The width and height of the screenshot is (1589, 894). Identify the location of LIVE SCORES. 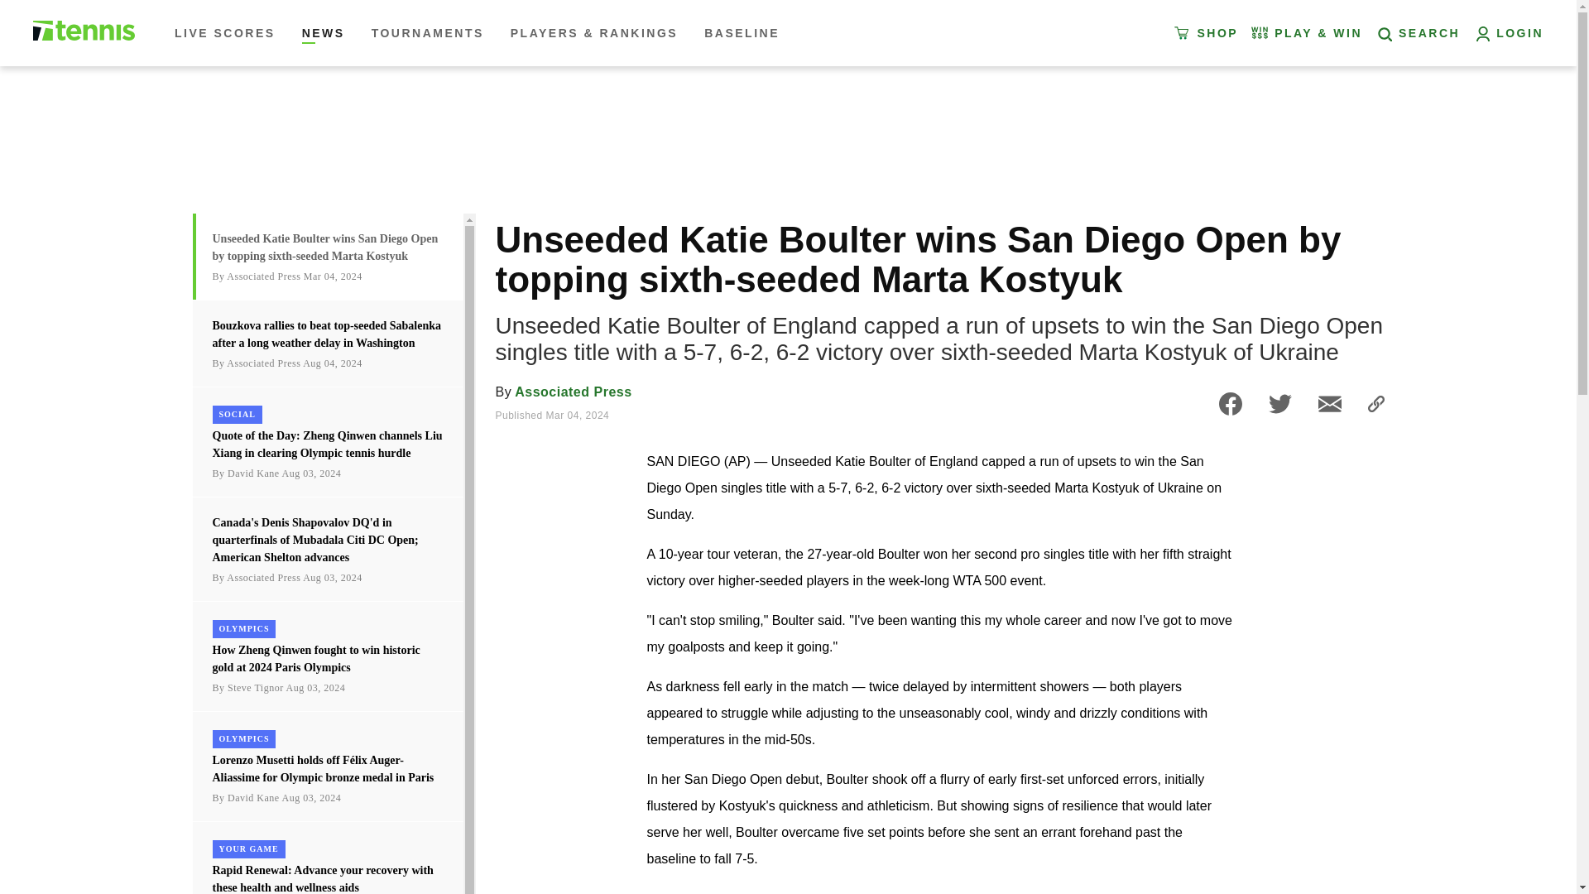
(228, 33).